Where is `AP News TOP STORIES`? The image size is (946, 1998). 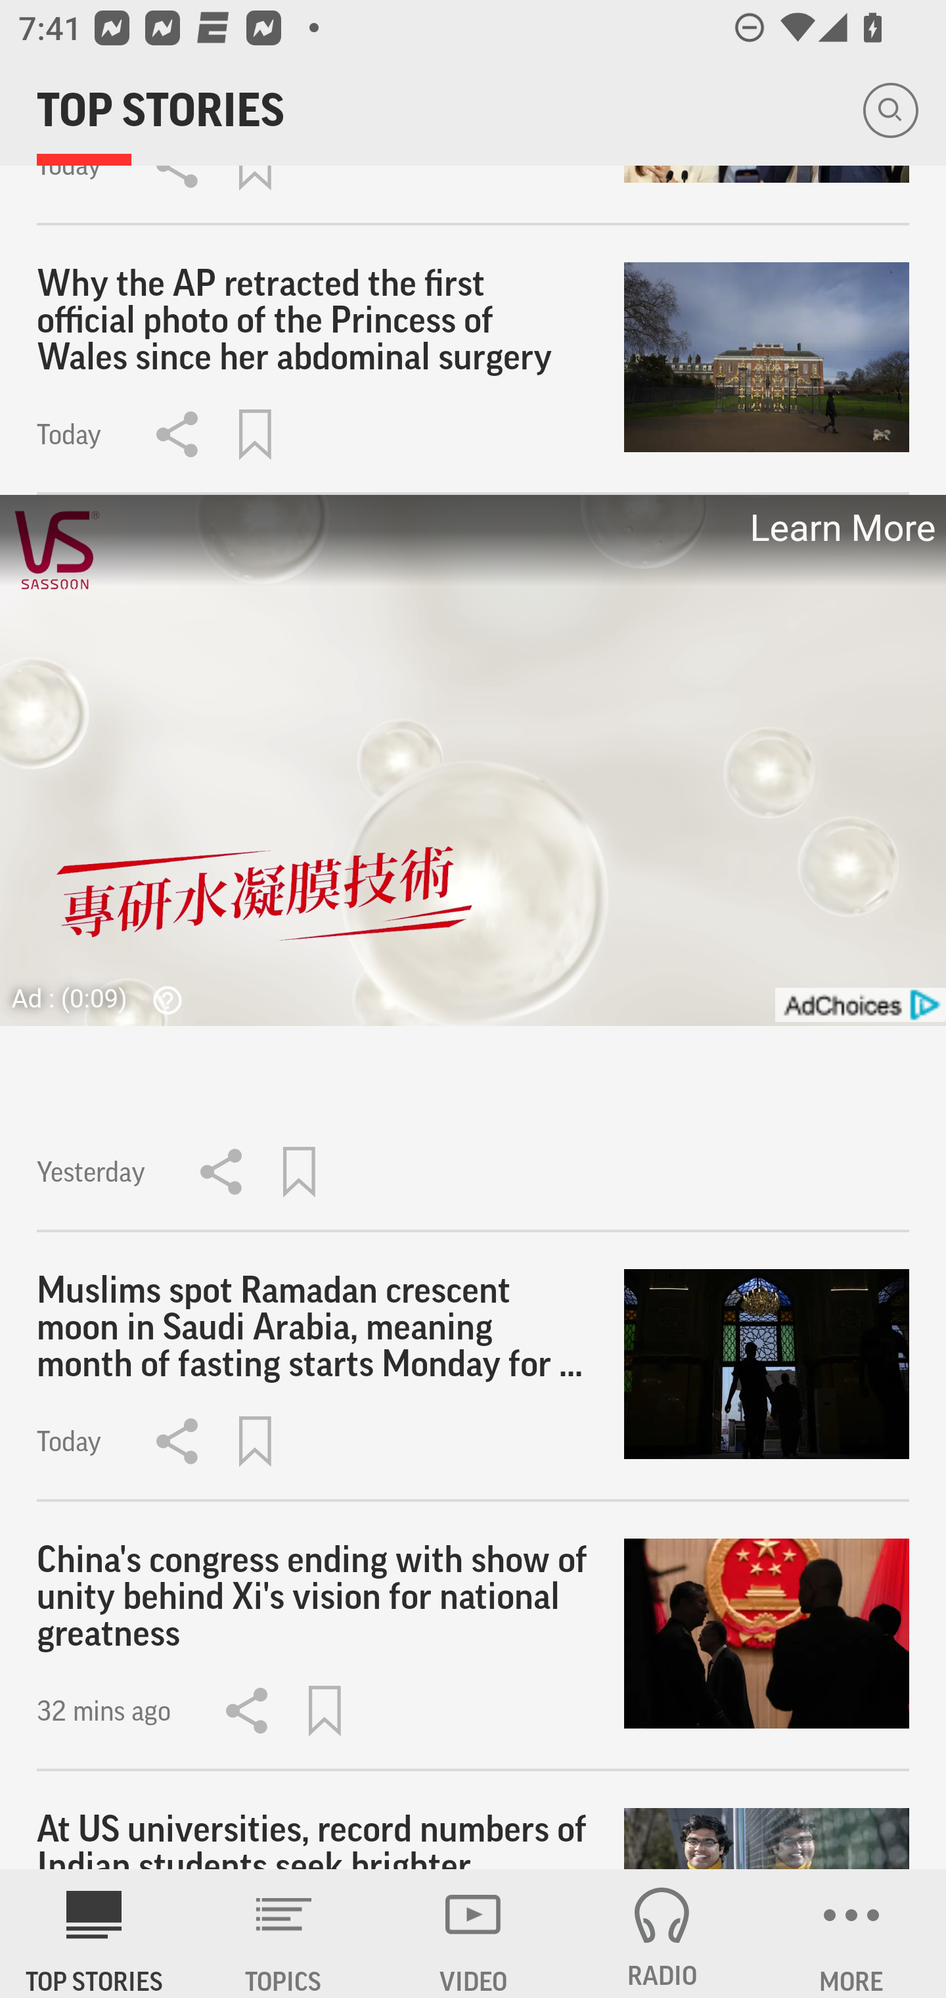
AP News TOP STORIES is located at coordinates (95, 1934).